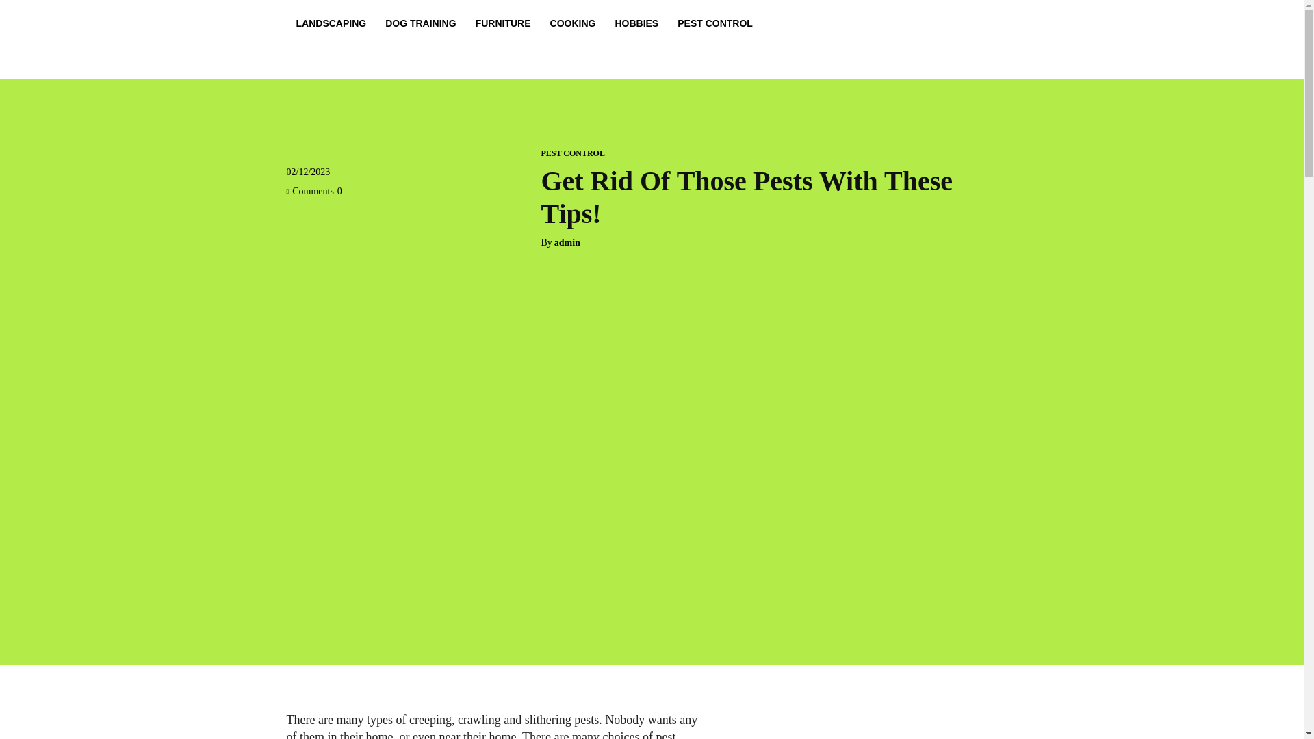 The height and width of the screenshot is (739, 1314). What do you see at coordinates (503, 23) in the screenshot?
I see `FURNITURE` at bounding box center [503, 23].